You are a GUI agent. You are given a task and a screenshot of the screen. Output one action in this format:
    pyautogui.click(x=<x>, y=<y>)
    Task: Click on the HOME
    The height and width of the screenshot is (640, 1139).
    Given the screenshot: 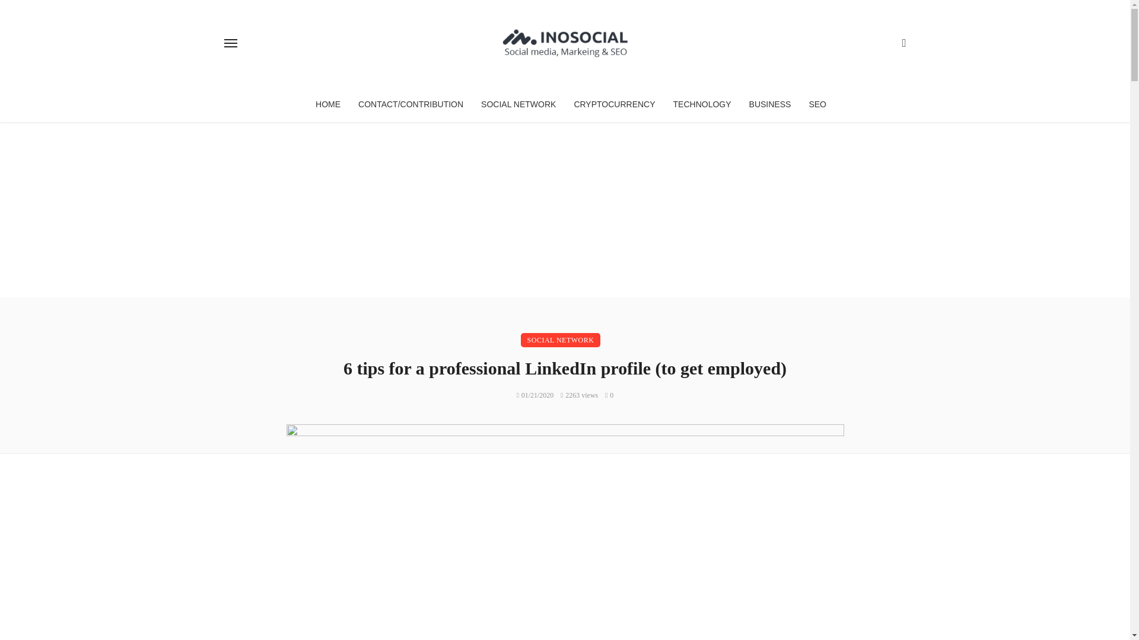 What is the action you would take?
    pyautogui.click(x=327, y=104)
    